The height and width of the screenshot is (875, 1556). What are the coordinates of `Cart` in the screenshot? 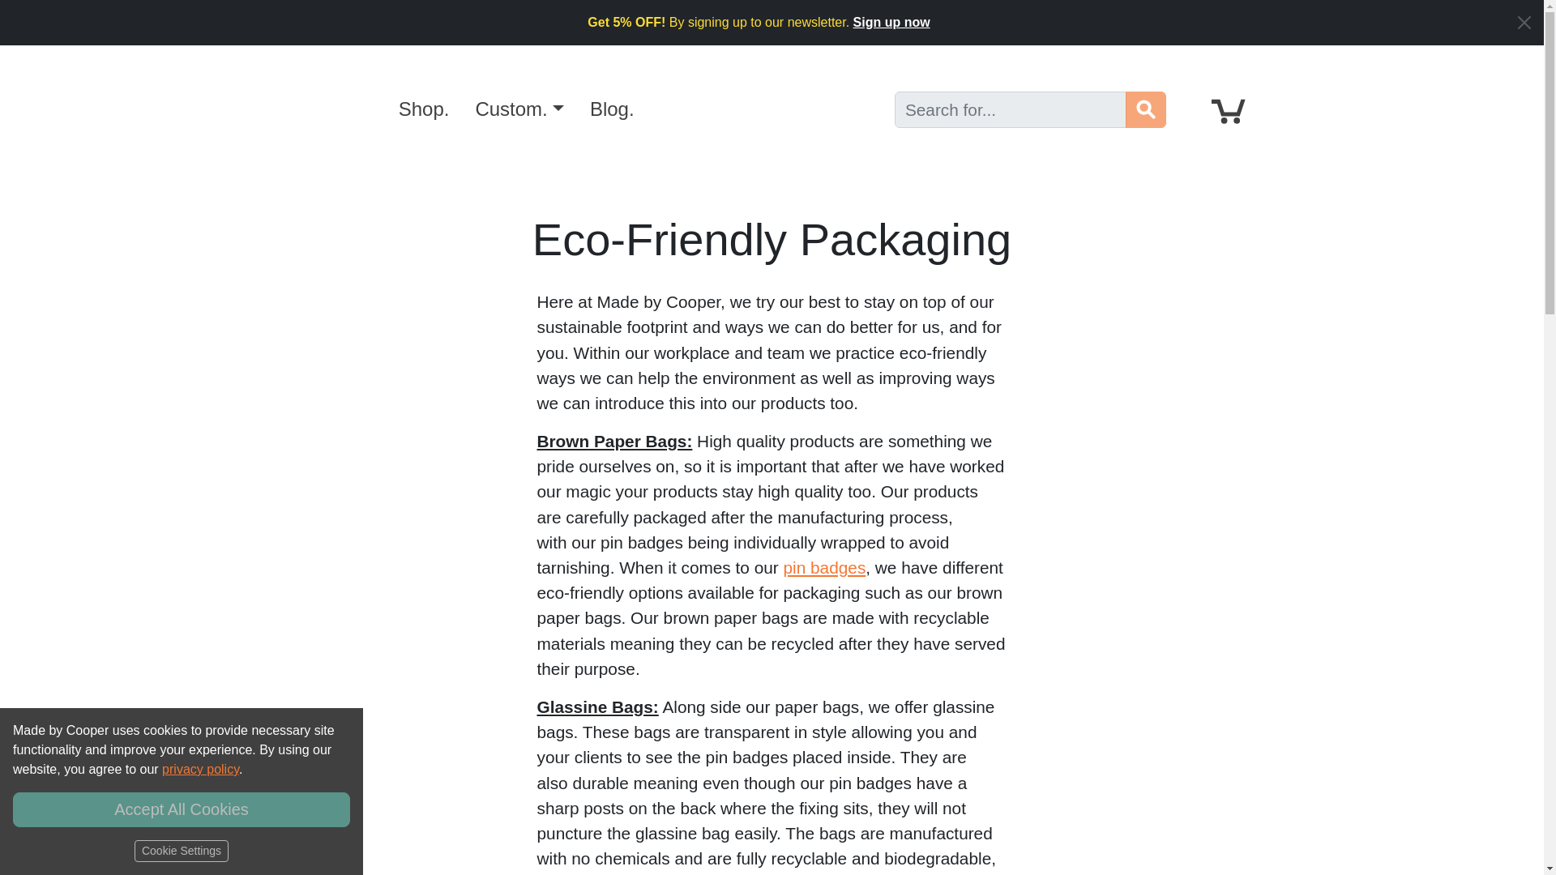 It's located at (1229, 110).